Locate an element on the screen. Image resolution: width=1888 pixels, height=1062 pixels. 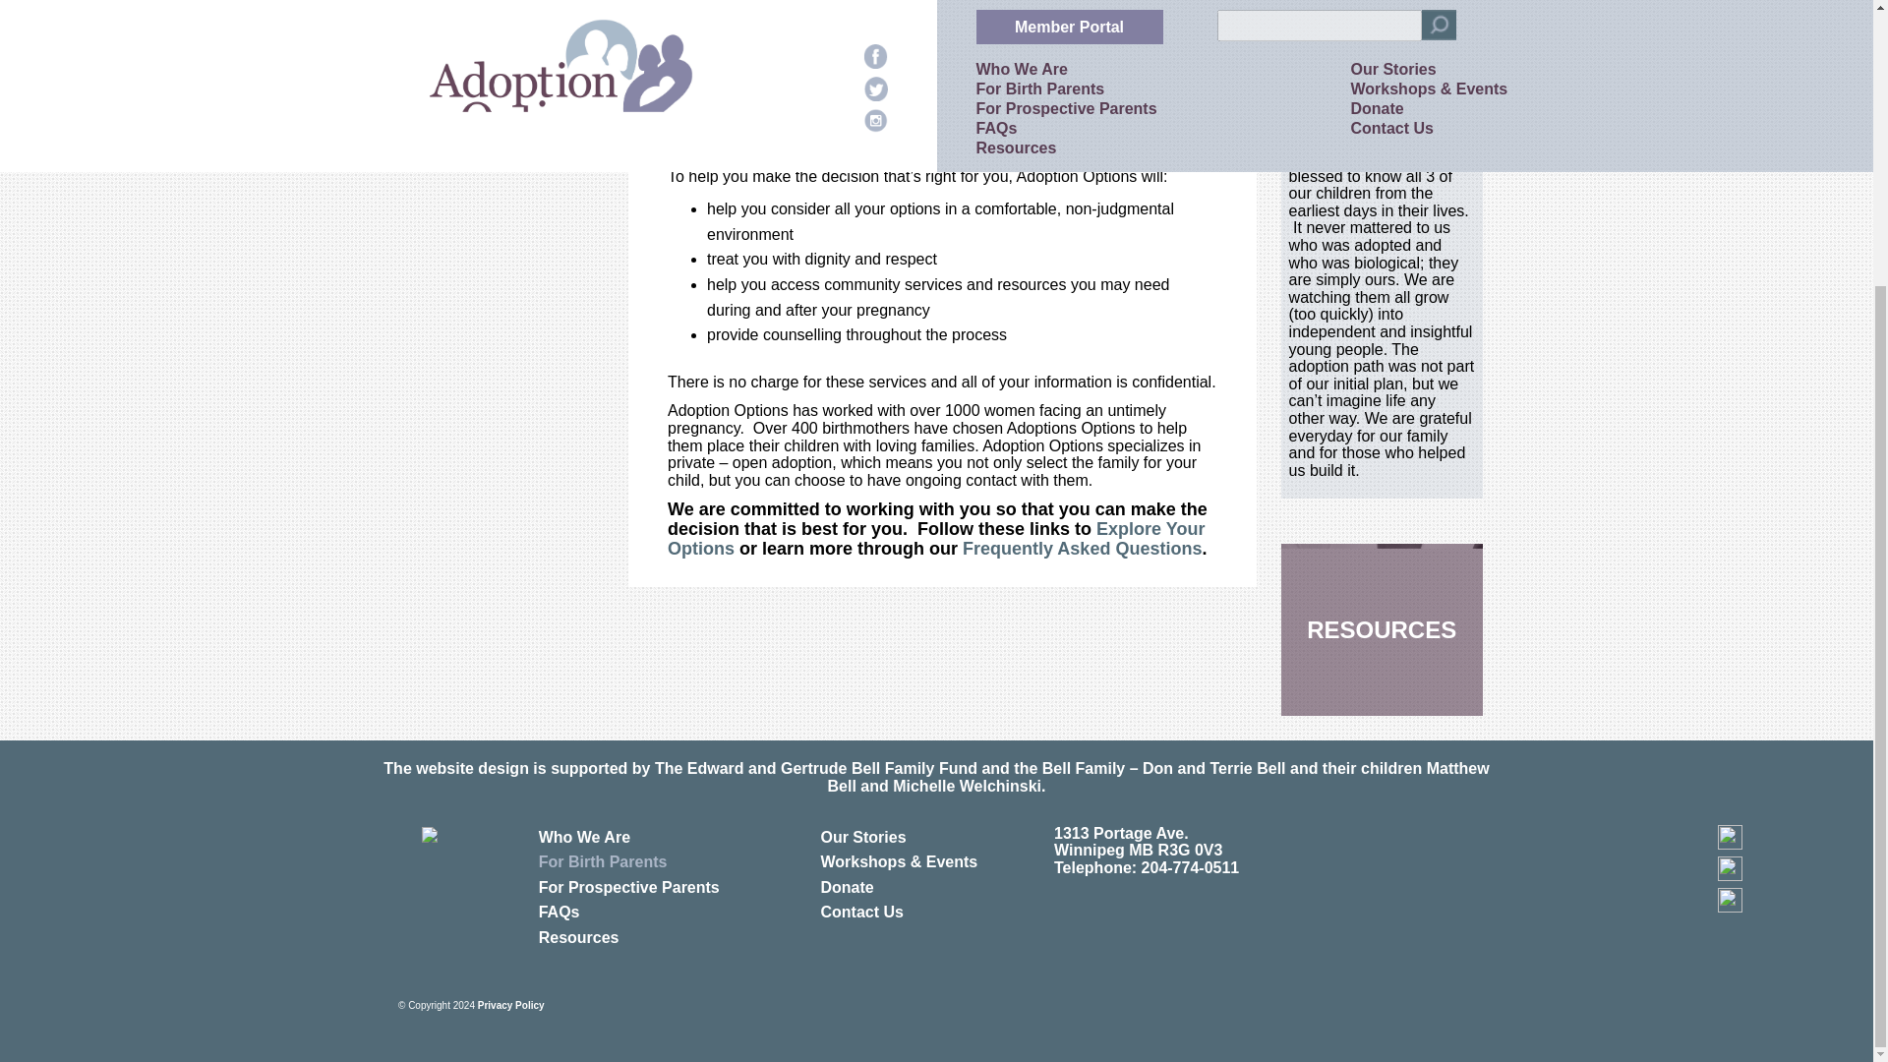
For Prospective Parents is located at coordinates (628, 887).